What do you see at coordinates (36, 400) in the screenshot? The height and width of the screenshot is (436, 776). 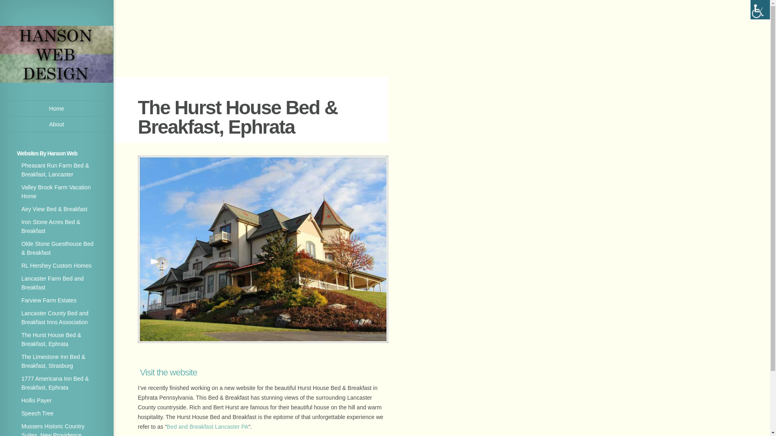 I see `Hollis Payer` at bounding box center [36, 400].